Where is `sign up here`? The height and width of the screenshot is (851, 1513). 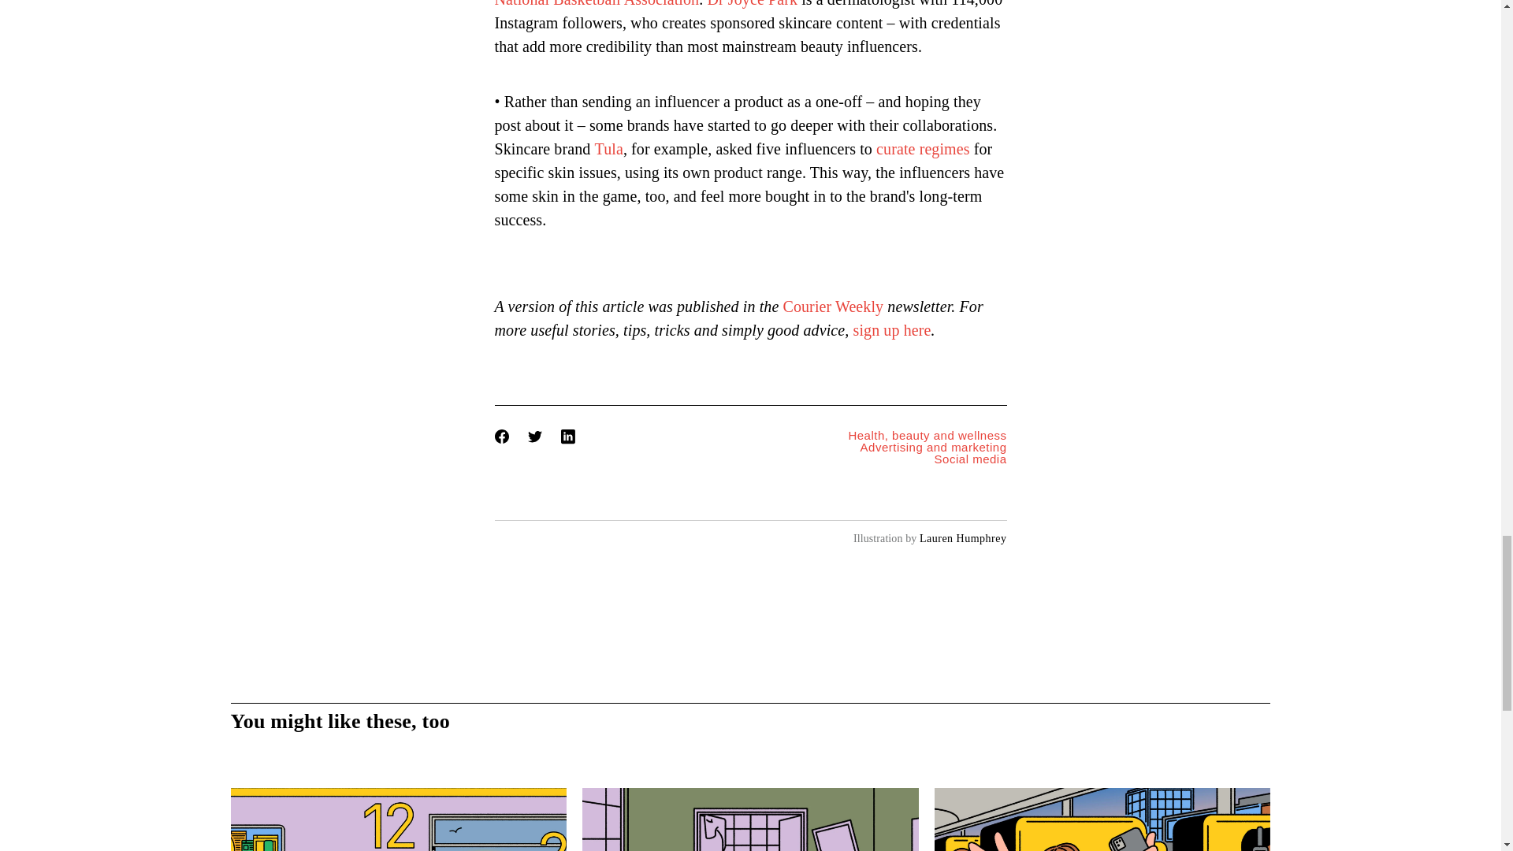
sign up here is located at coordinates (832, 306).